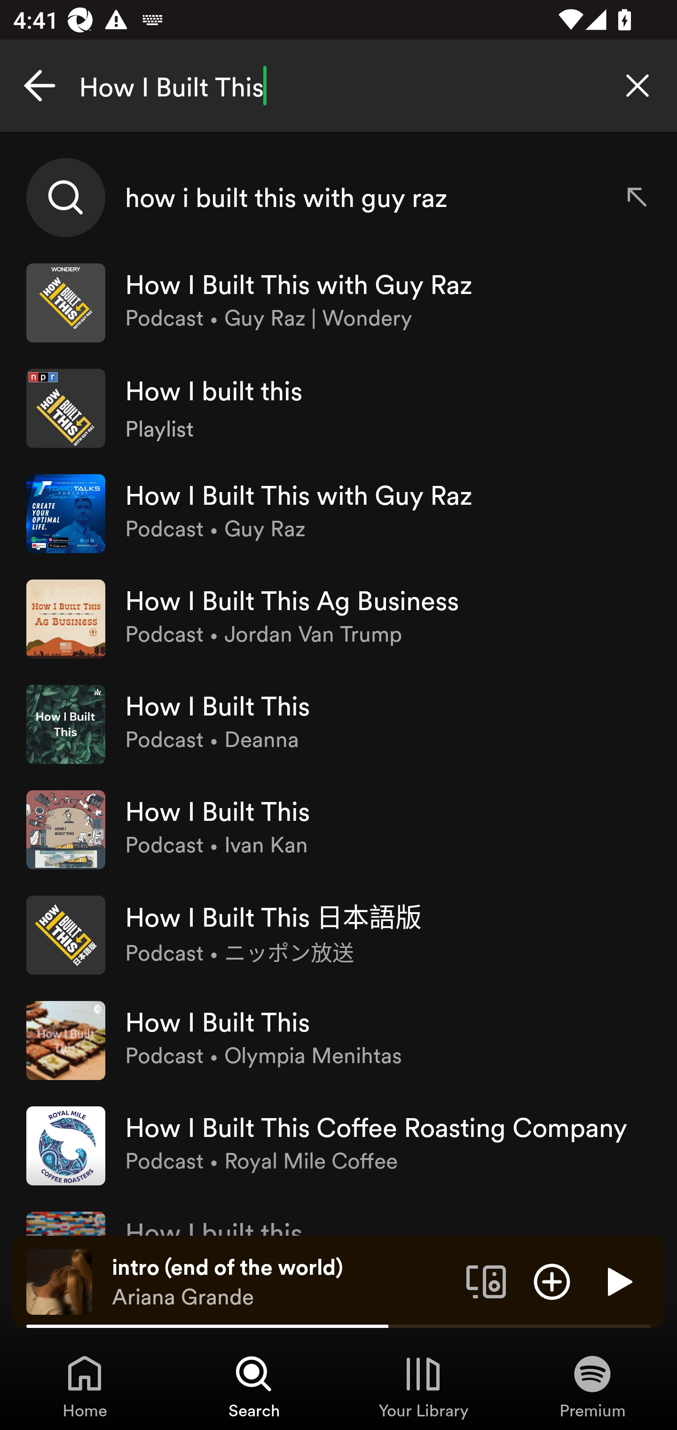 Image resolution: width=677 pixels, height=1430 pixels. I want to click on intro (end of the world) Ariana Grande, so click(282, 1282).